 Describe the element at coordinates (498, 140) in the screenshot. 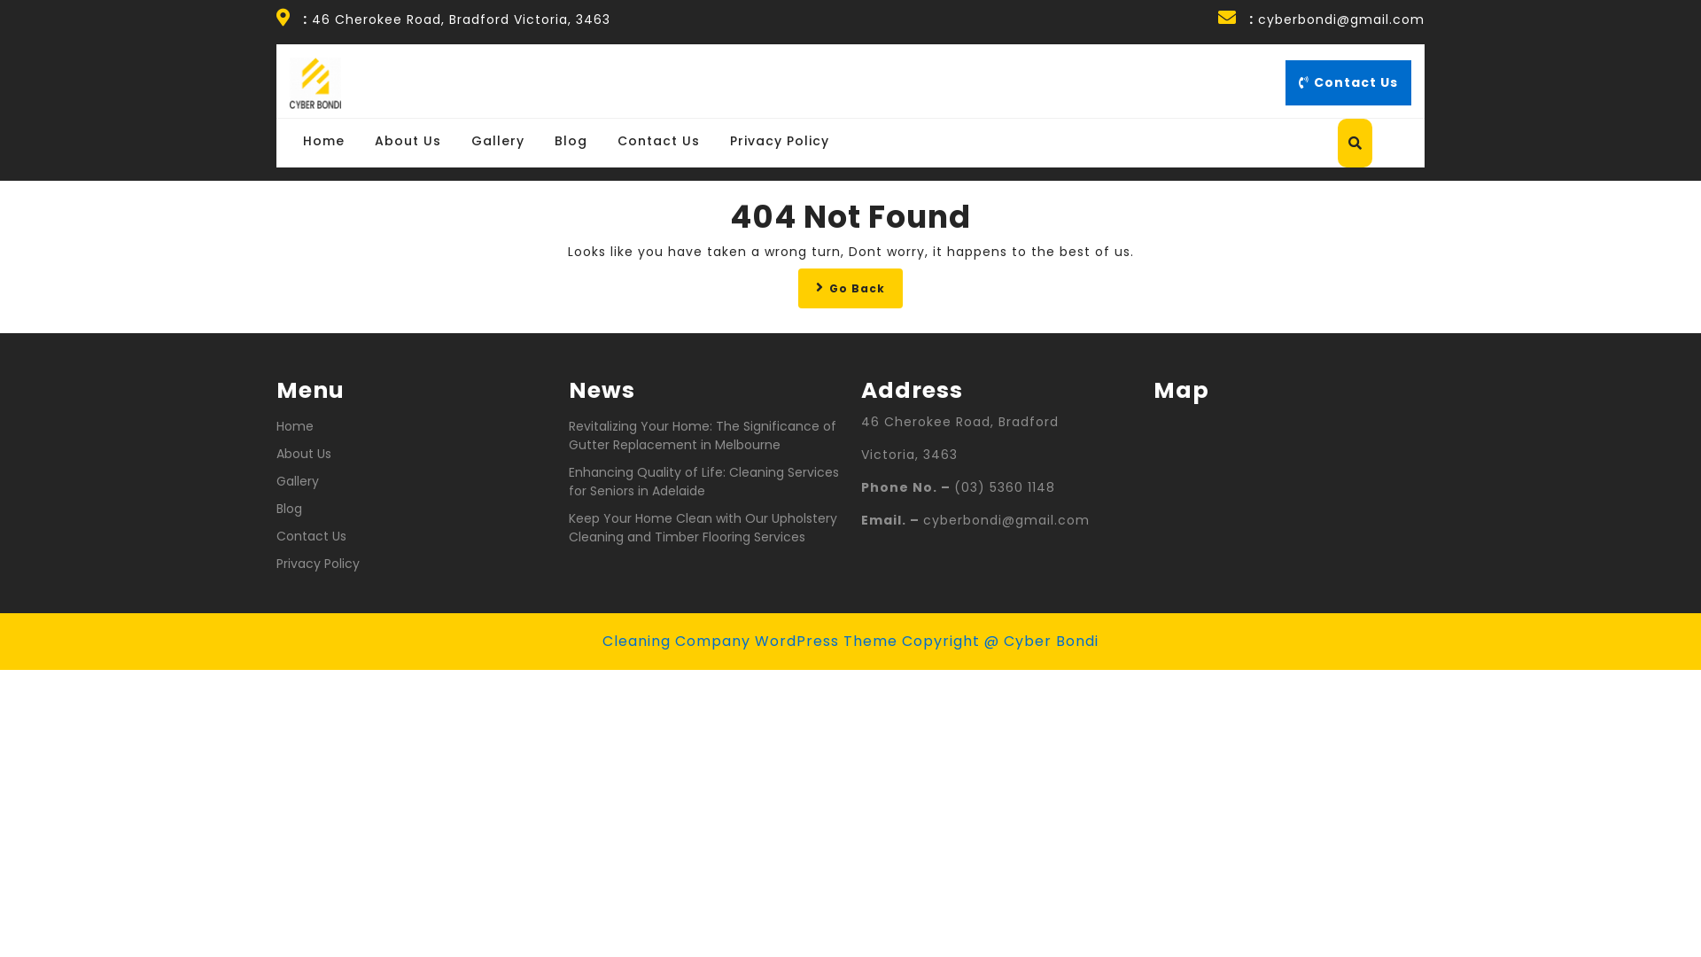

I see `Gallery` at that location.